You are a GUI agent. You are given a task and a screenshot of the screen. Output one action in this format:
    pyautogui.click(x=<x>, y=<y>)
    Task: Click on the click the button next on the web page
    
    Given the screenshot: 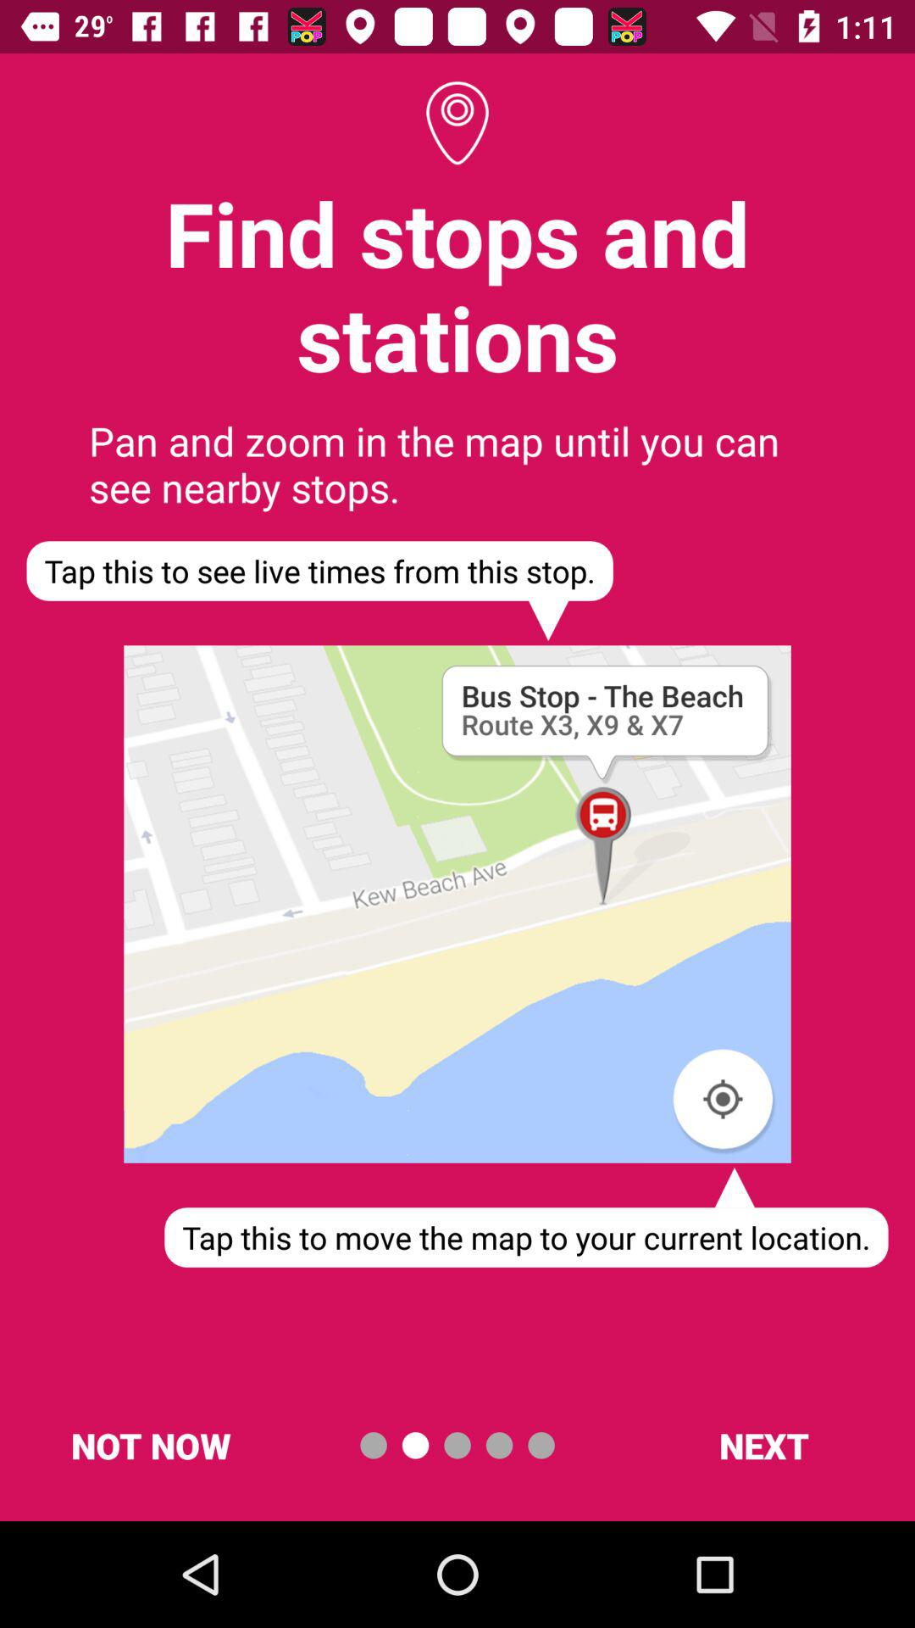 What is the action you would take?
    pyautogui.click(x=764, y=1445)
    